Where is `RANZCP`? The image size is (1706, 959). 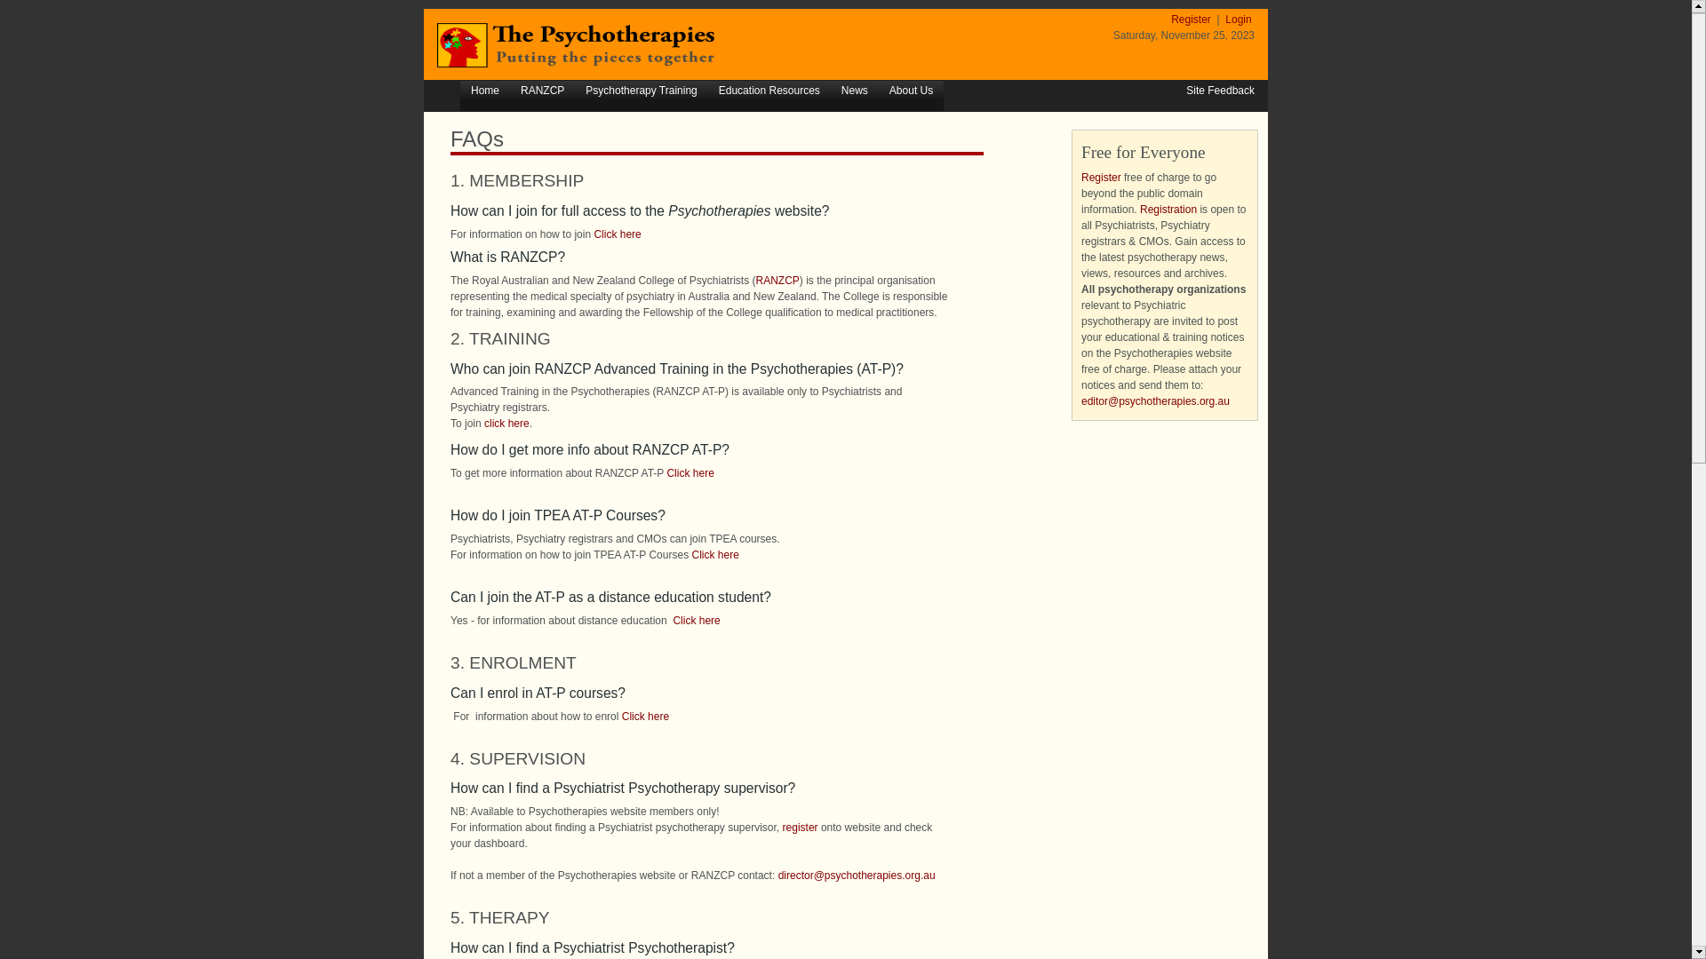
RANZCP is located at coordinates (542, 91).